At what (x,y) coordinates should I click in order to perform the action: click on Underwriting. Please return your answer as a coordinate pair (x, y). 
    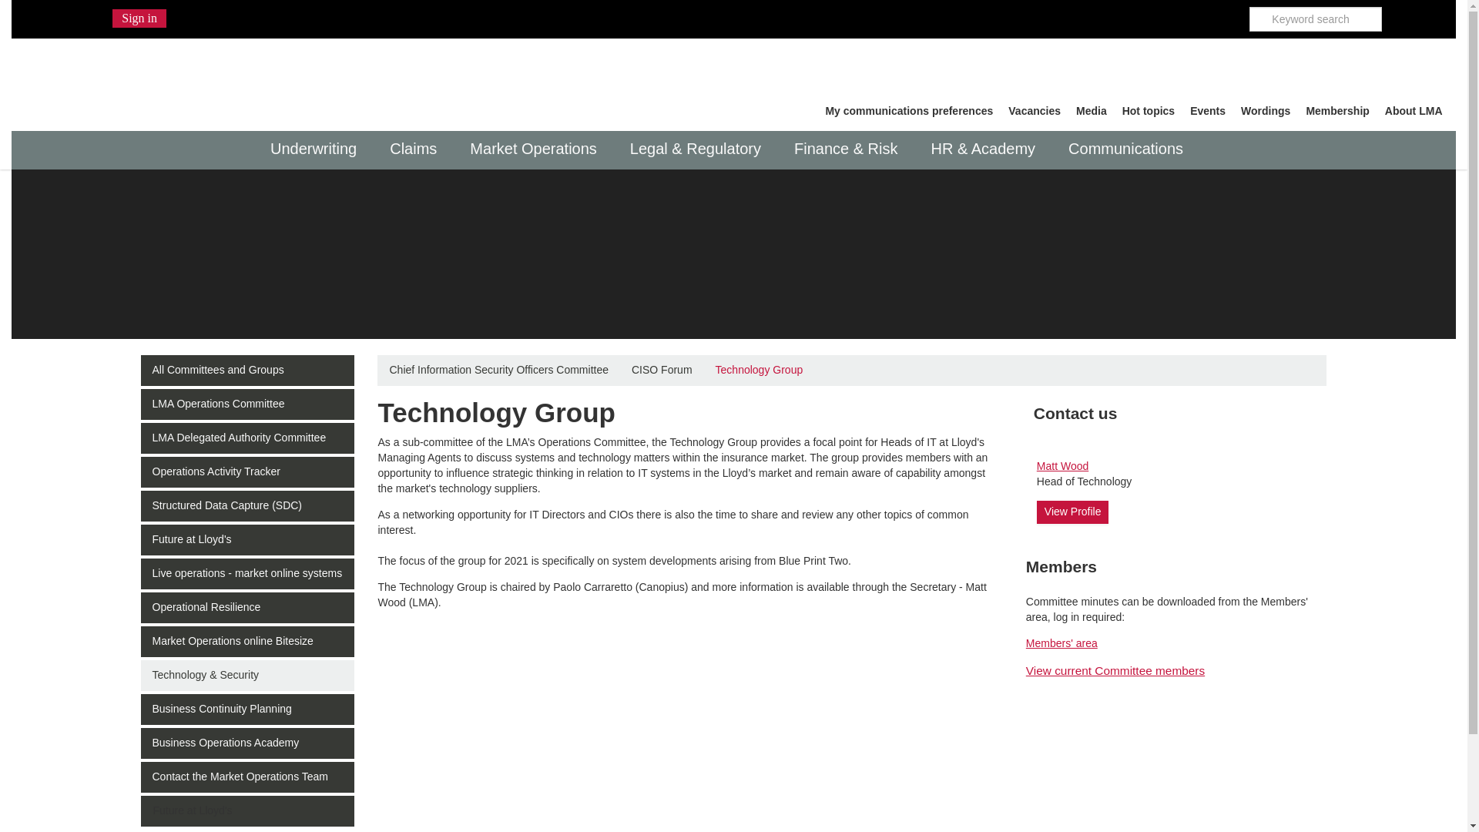
    Looking at the image, I should click on (317, 149).